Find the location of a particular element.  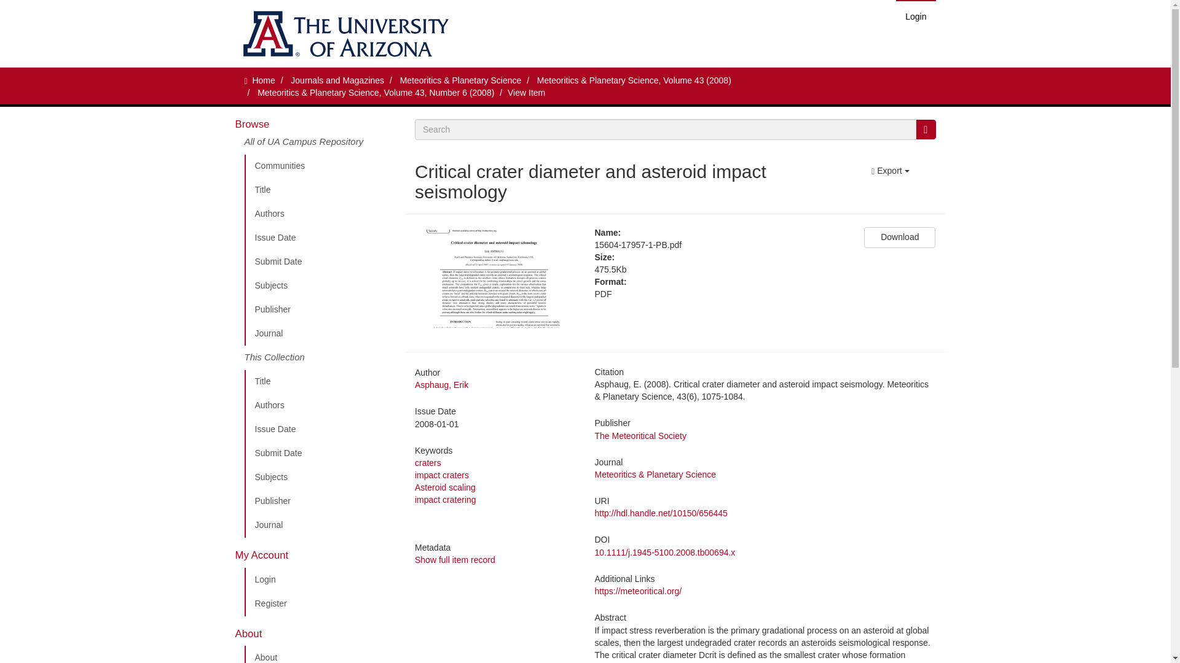

Journals and Magazines is located at coordinates (337, 80).